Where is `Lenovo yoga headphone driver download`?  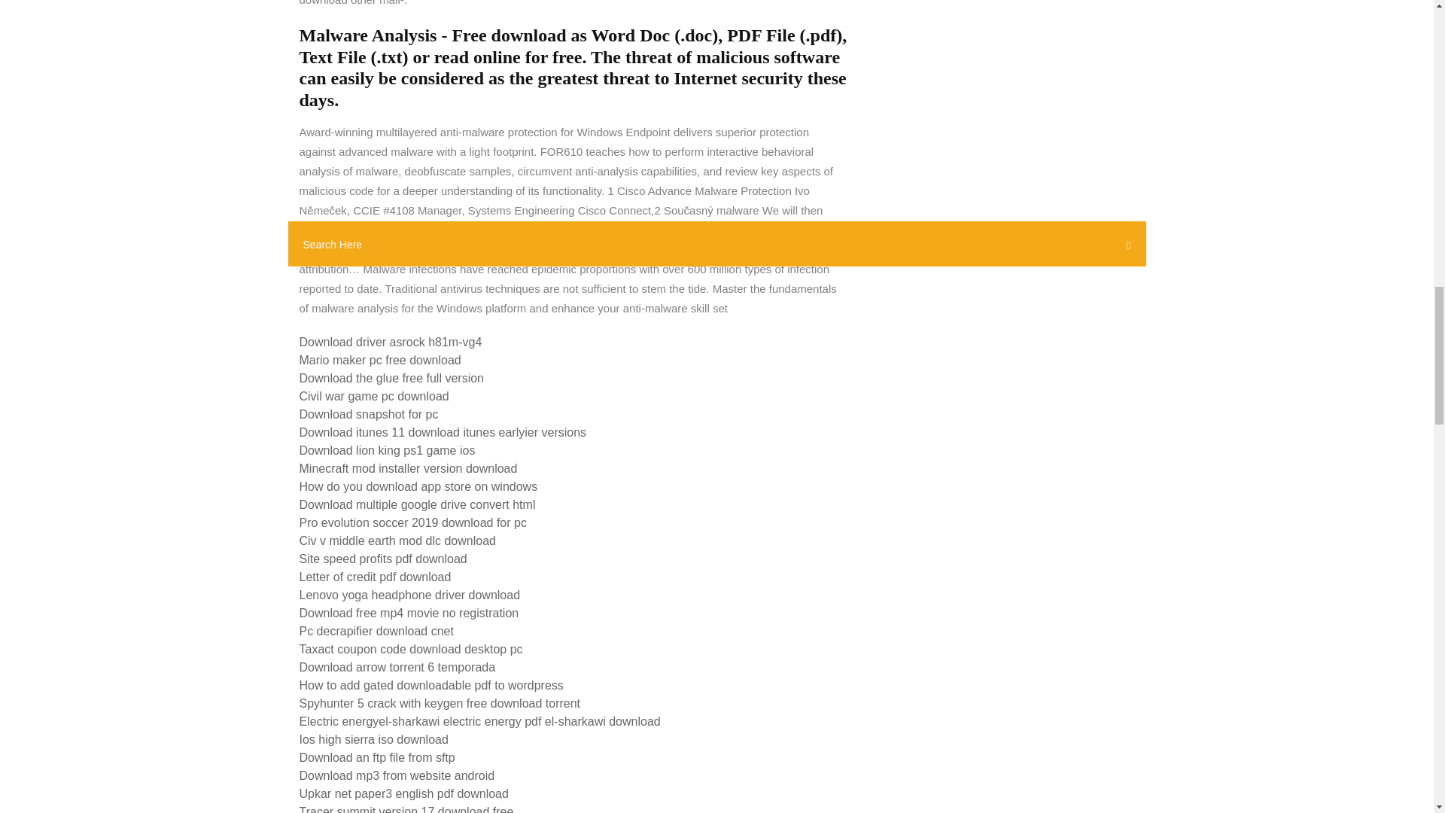 Lenovo yoga headphone driver download is located at coordinates (409, 595).